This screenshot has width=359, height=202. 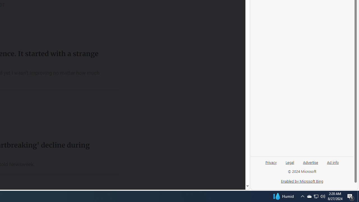 I want to click on Ad info, so click(x=333, y=164).